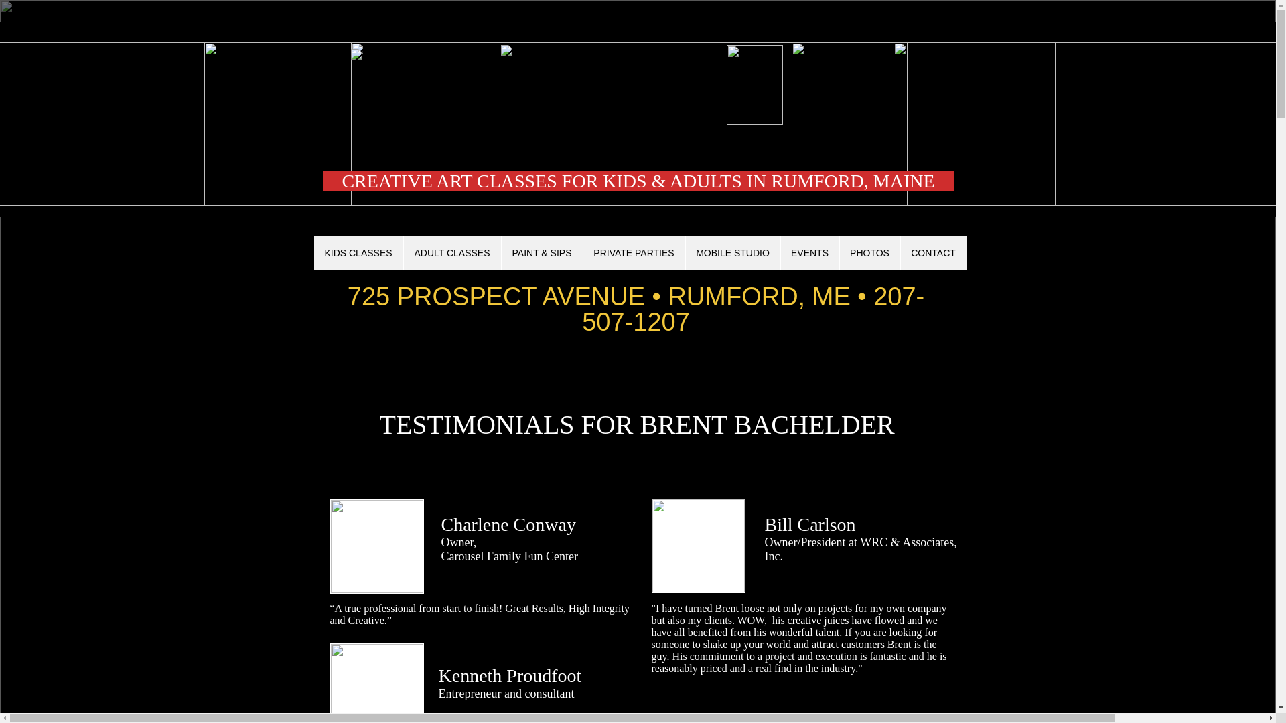  Describe the element at coordinates (630, 123) in the screenshot. I see `brick.jpg` at that location.